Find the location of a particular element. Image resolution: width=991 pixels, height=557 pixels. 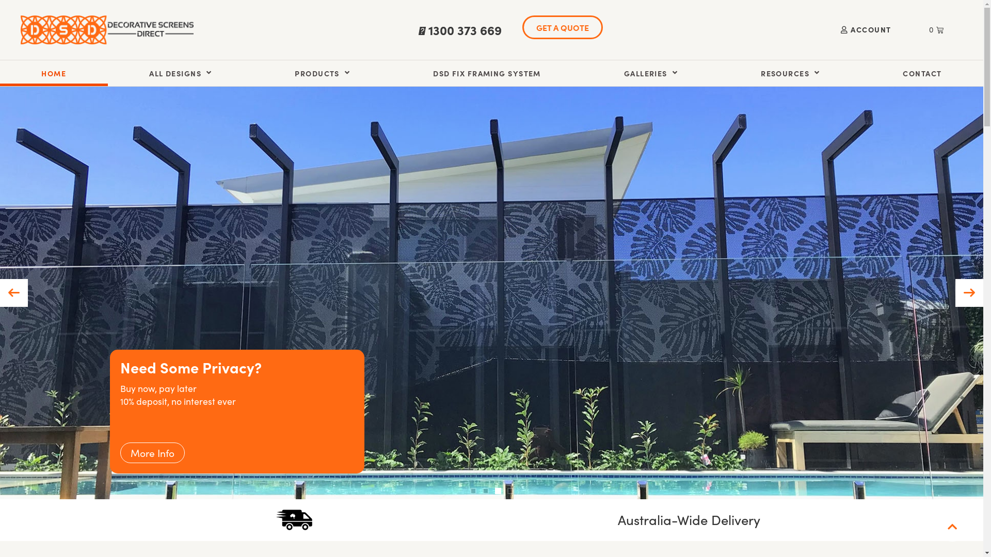

ALL DESIGNS is located at coordinates (181, 73).